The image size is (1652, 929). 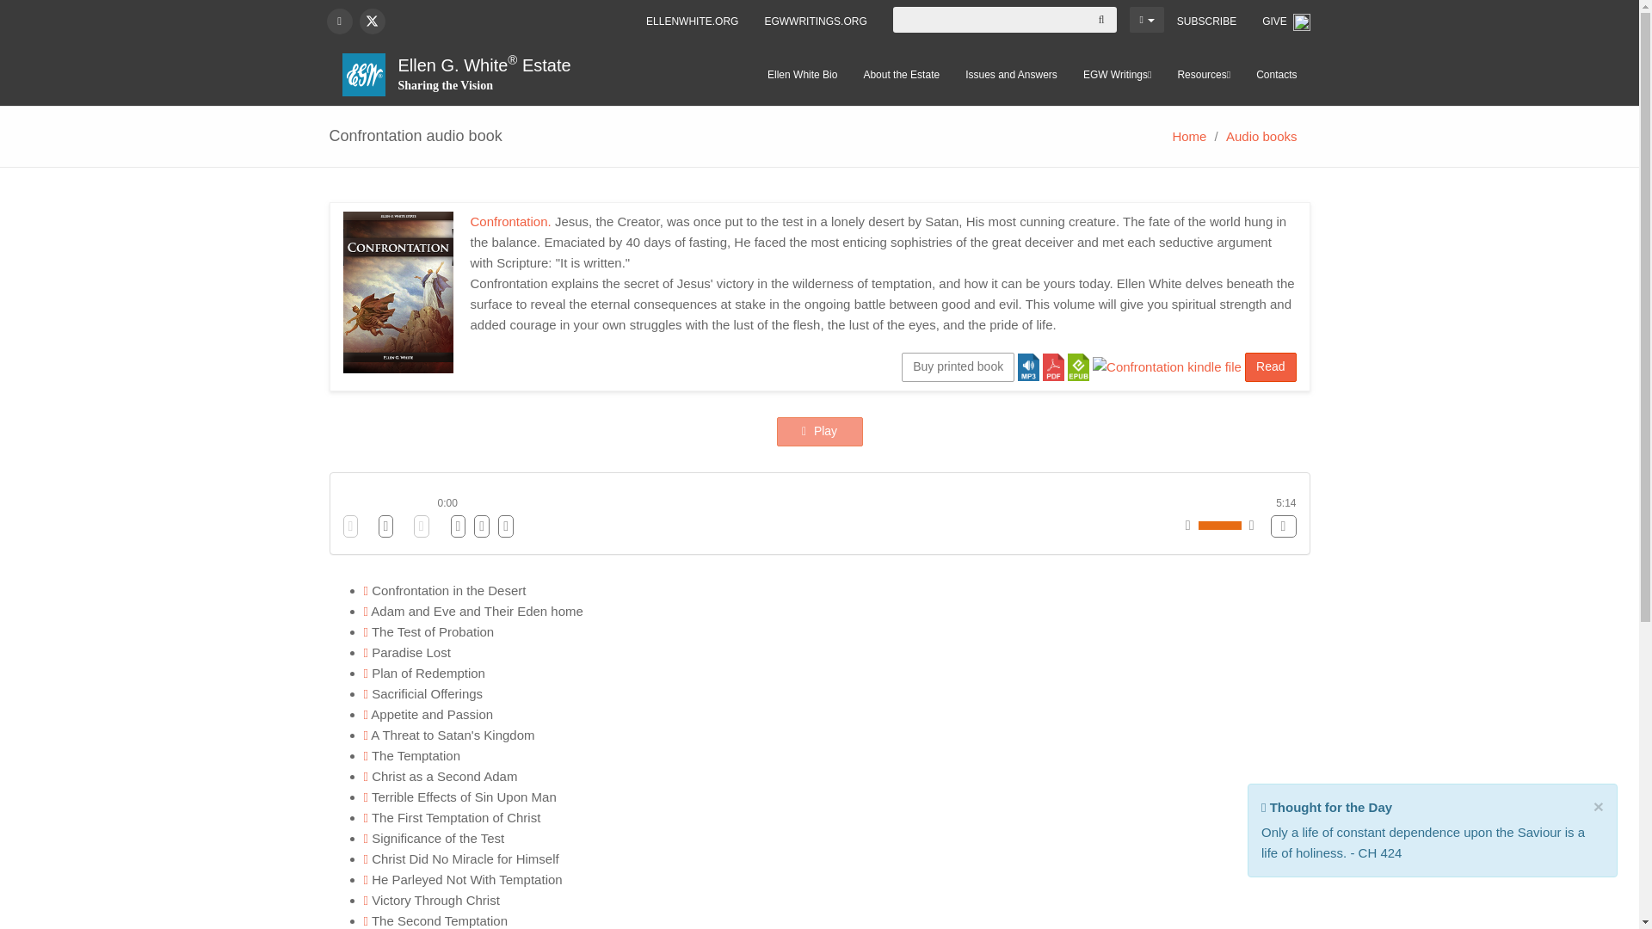 What do you see at coordinates (1327, 807) in the screenshot?
I see `Share` at bounding box center [1327, 807].